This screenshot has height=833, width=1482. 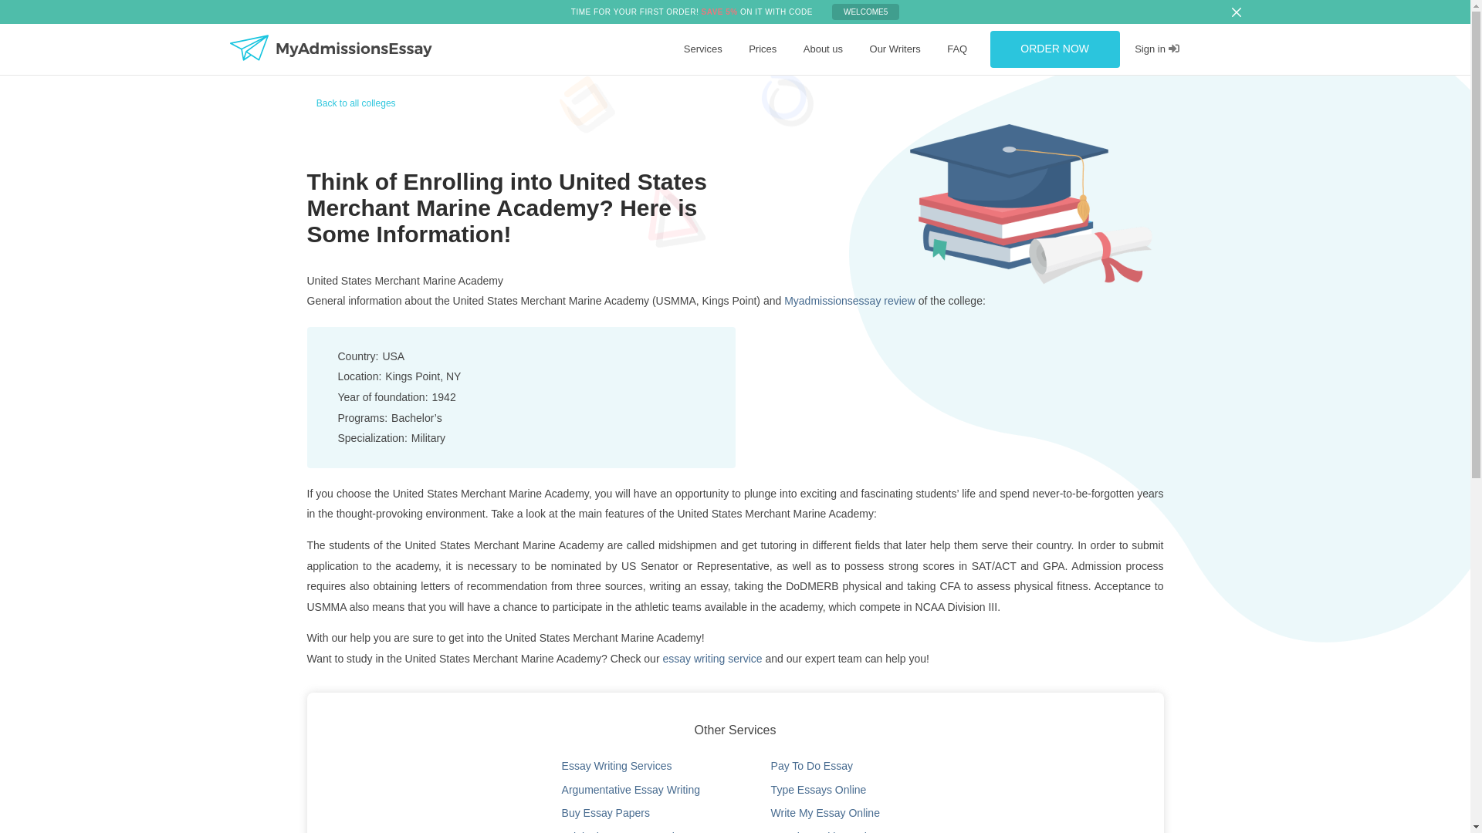 I want to click on Paper Help, so click(x=697, y=86).